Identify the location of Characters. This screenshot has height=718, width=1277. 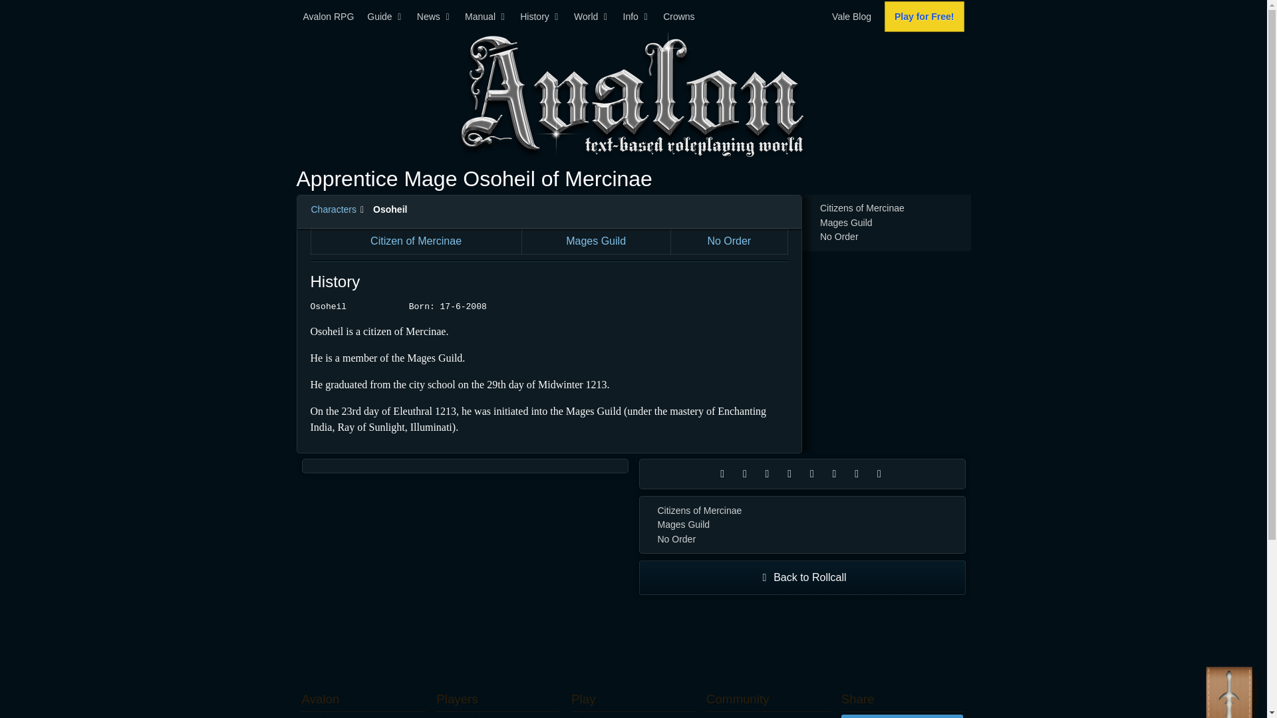
(334, 209).